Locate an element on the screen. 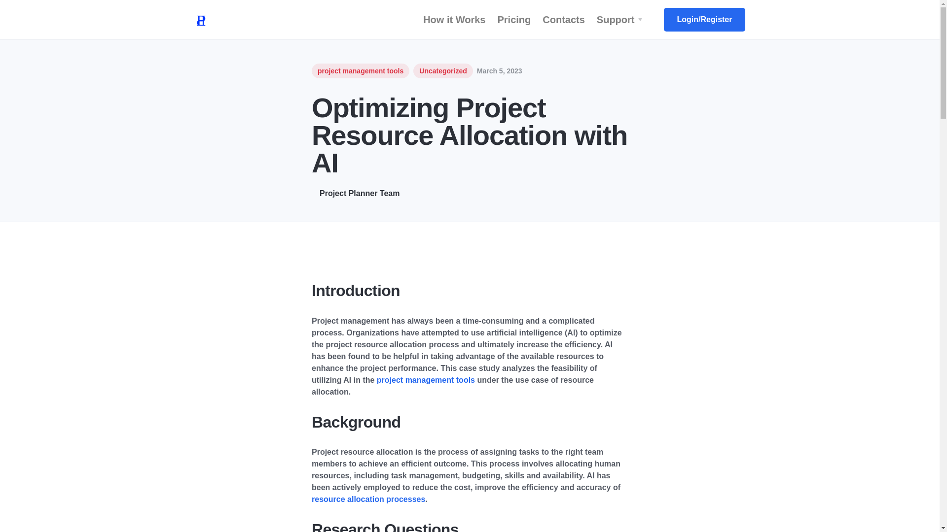 The image size is (947, 532). Contacts is located at coordinates (564, 20).